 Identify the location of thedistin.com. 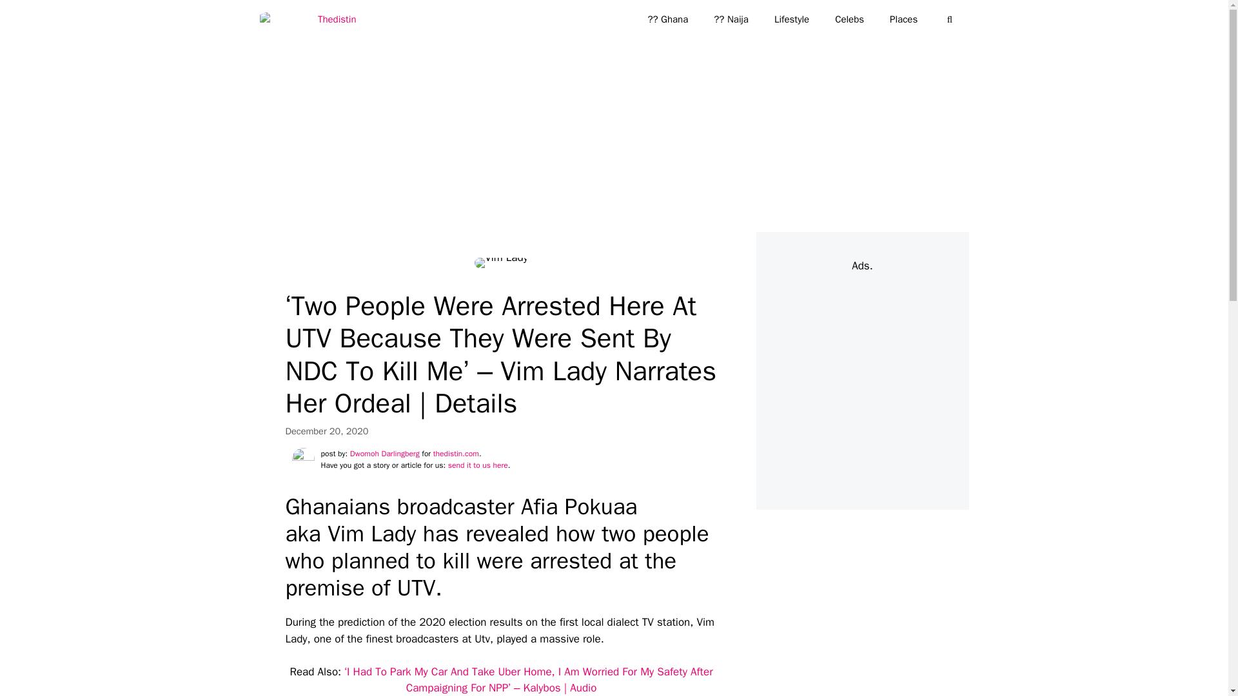
(457, 453).